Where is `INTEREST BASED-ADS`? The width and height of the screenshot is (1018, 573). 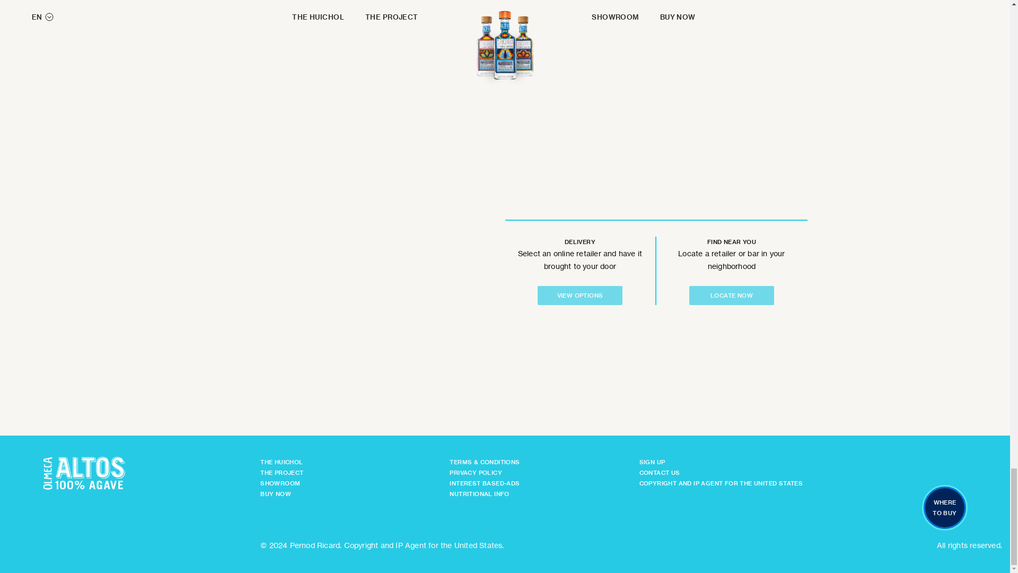
INTEREST BASED-ADS is located at coordinates (485, 483).